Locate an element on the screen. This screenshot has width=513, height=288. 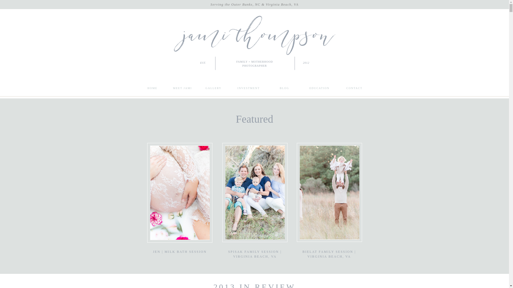
HOME is located at coordinates (152, 89).